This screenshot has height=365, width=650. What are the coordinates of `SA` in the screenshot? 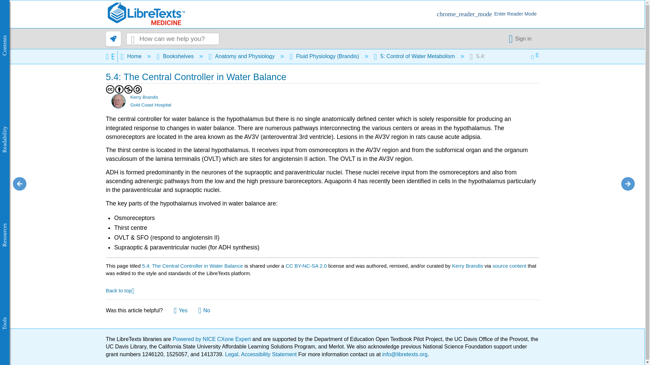 It's located at (137, 89).